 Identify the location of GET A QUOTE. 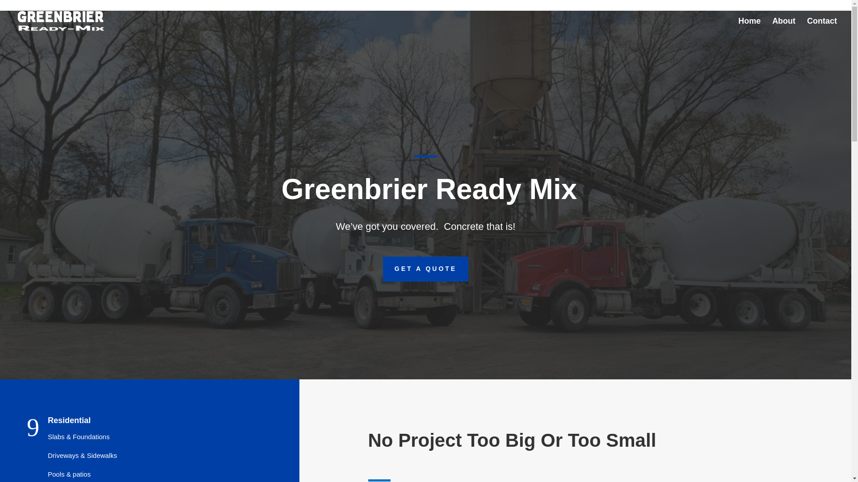
(425, 269).